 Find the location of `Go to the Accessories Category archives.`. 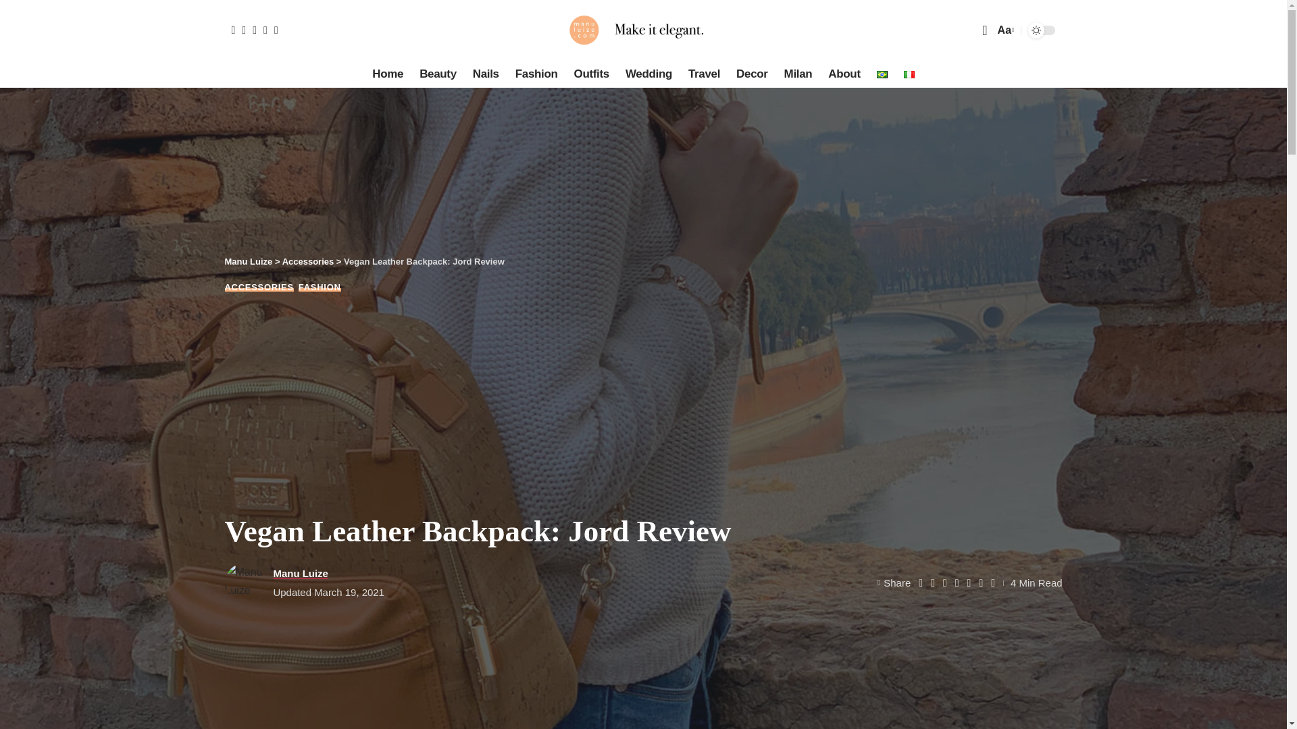

Go to the Accessories Category archives. is located at coordinates (308, 262).